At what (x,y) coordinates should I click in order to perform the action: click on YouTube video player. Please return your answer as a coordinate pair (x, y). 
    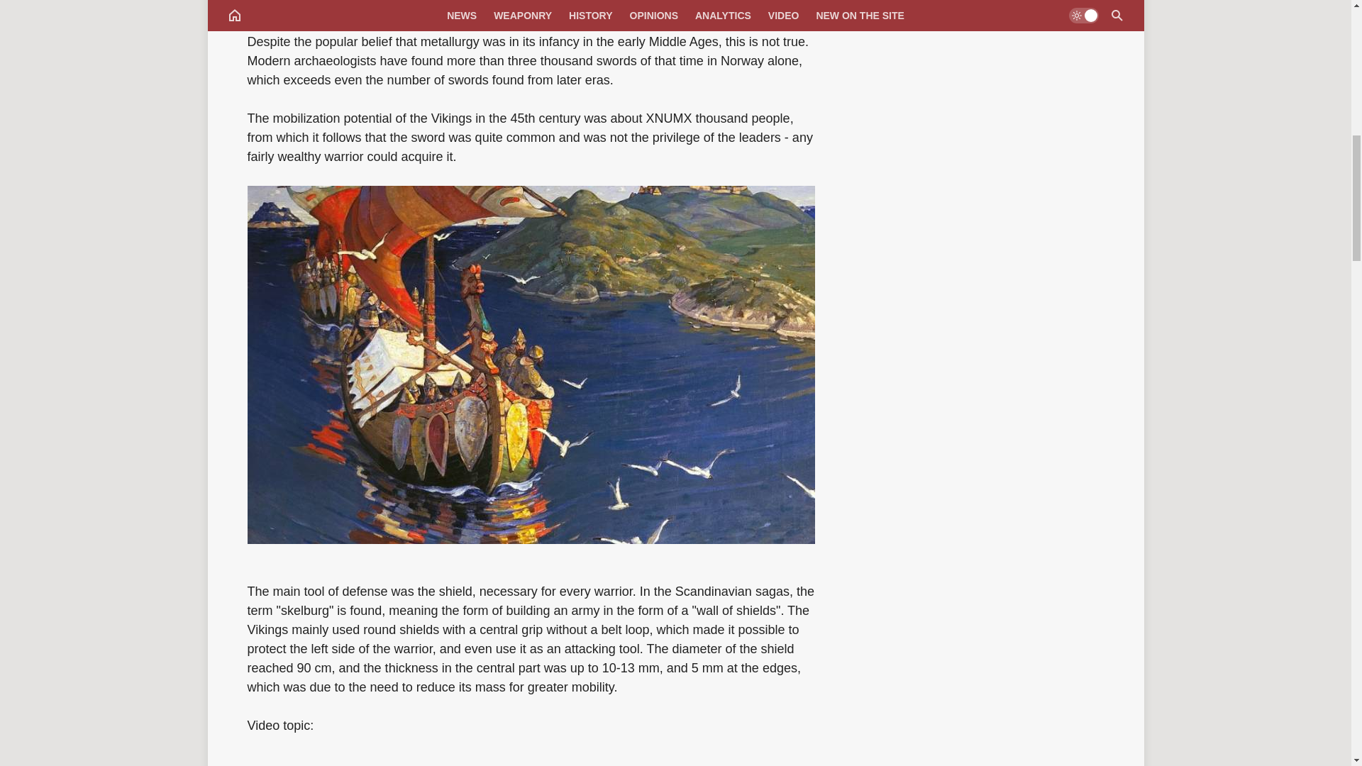
    Looking at the image, I should click on (530, 760).